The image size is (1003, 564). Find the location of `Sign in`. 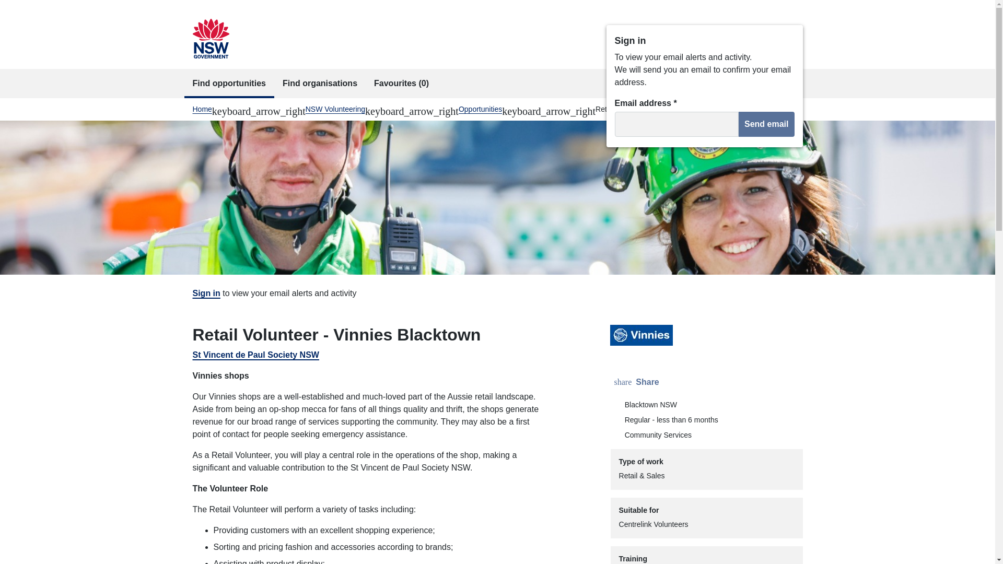

Sign in is located at coordinates (202, 109).